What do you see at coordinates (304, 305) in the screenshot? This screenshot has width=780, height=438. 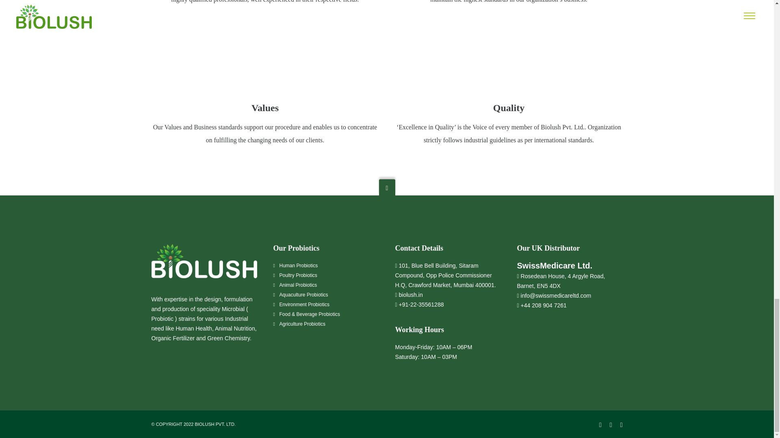 I see `Environment Probiotics` at bounding box center [304, 305].